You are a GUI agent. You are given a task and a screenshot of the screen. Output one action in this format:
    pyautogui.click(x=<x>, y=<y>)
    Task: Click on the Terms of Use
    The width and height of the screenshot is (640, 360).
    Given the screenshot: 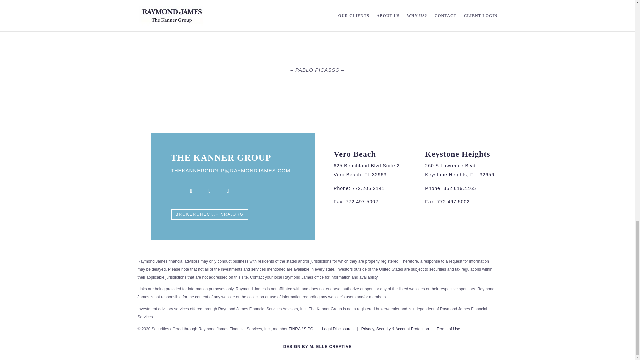 What is the action you would take?
    pyautogui.click(x=448, y=329)
    